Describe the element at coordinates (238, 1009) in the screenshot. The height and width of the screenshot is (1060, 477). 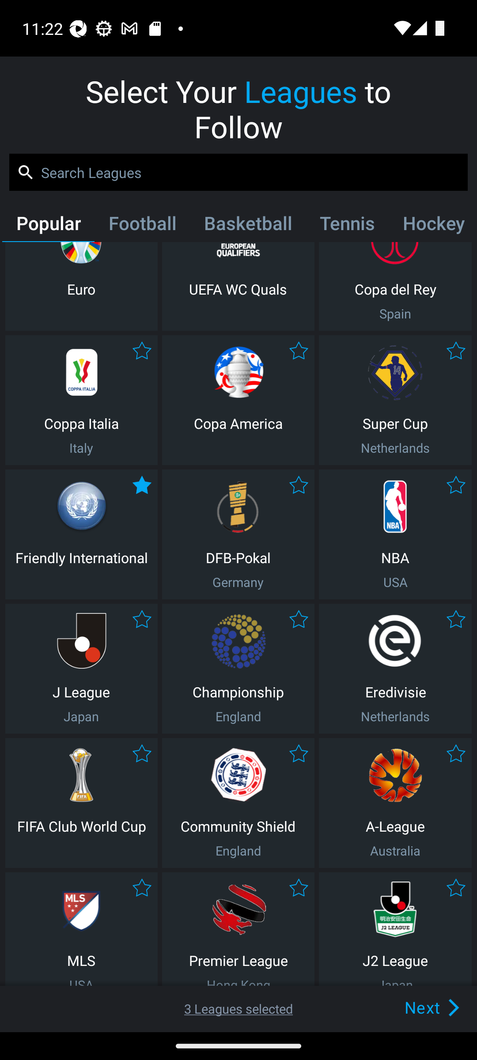
I see `3 Leagues selected` at that location.